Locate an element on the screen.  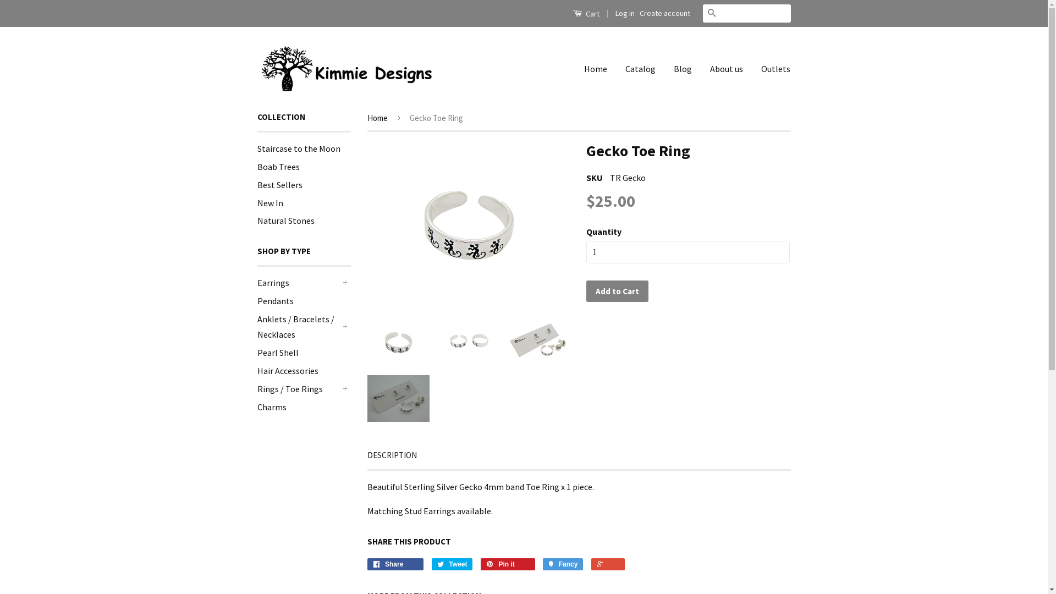
New In is located at coordinates (271, 202).